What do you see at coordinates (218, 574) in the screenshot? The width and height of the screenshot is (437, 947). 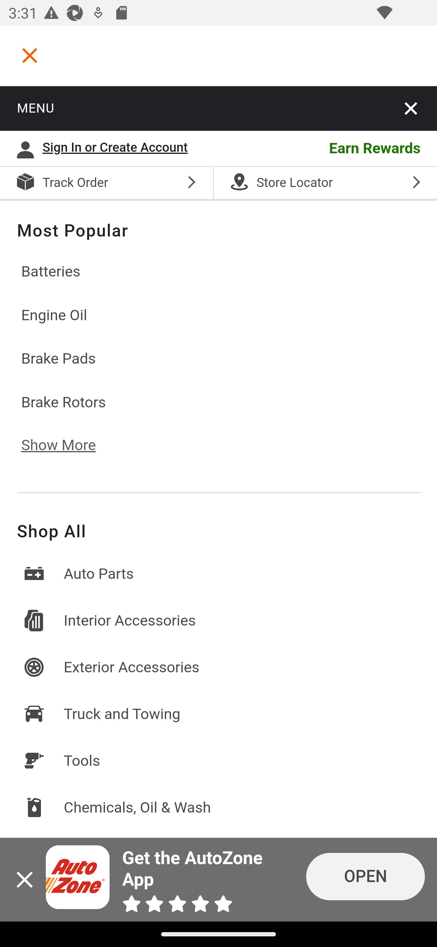 I see `Auto Parts` at bounding box center [218, 574].